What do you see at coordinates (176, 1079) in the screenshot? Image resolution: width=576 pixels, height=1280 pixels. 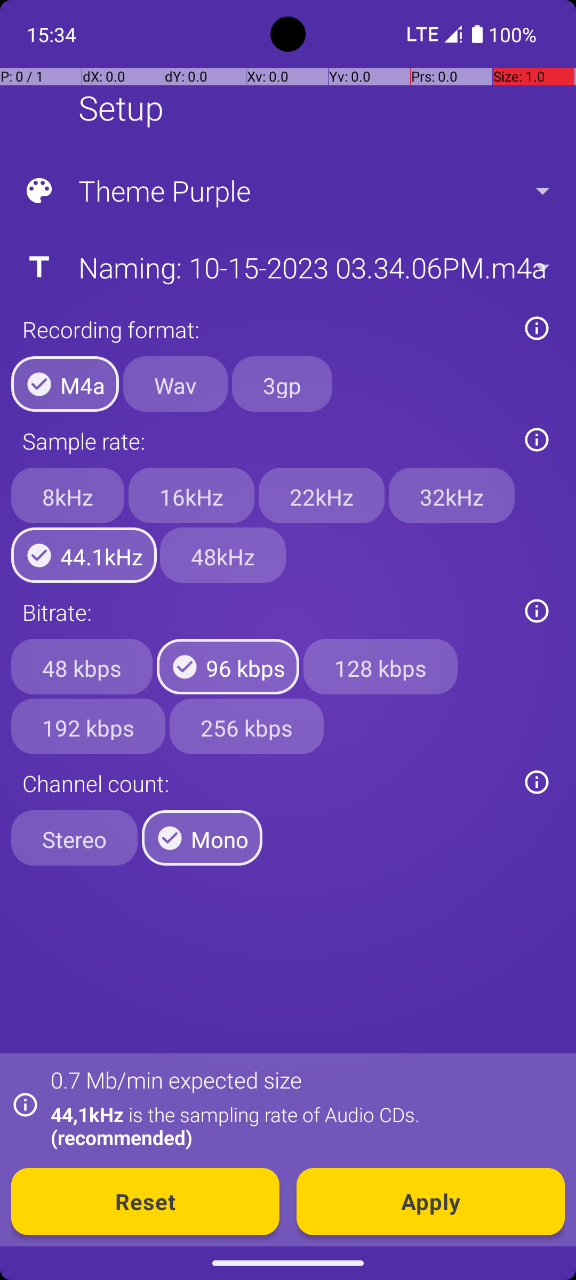 I see `0.7 Mb/min expected size` at bounding box center [176, 1079].